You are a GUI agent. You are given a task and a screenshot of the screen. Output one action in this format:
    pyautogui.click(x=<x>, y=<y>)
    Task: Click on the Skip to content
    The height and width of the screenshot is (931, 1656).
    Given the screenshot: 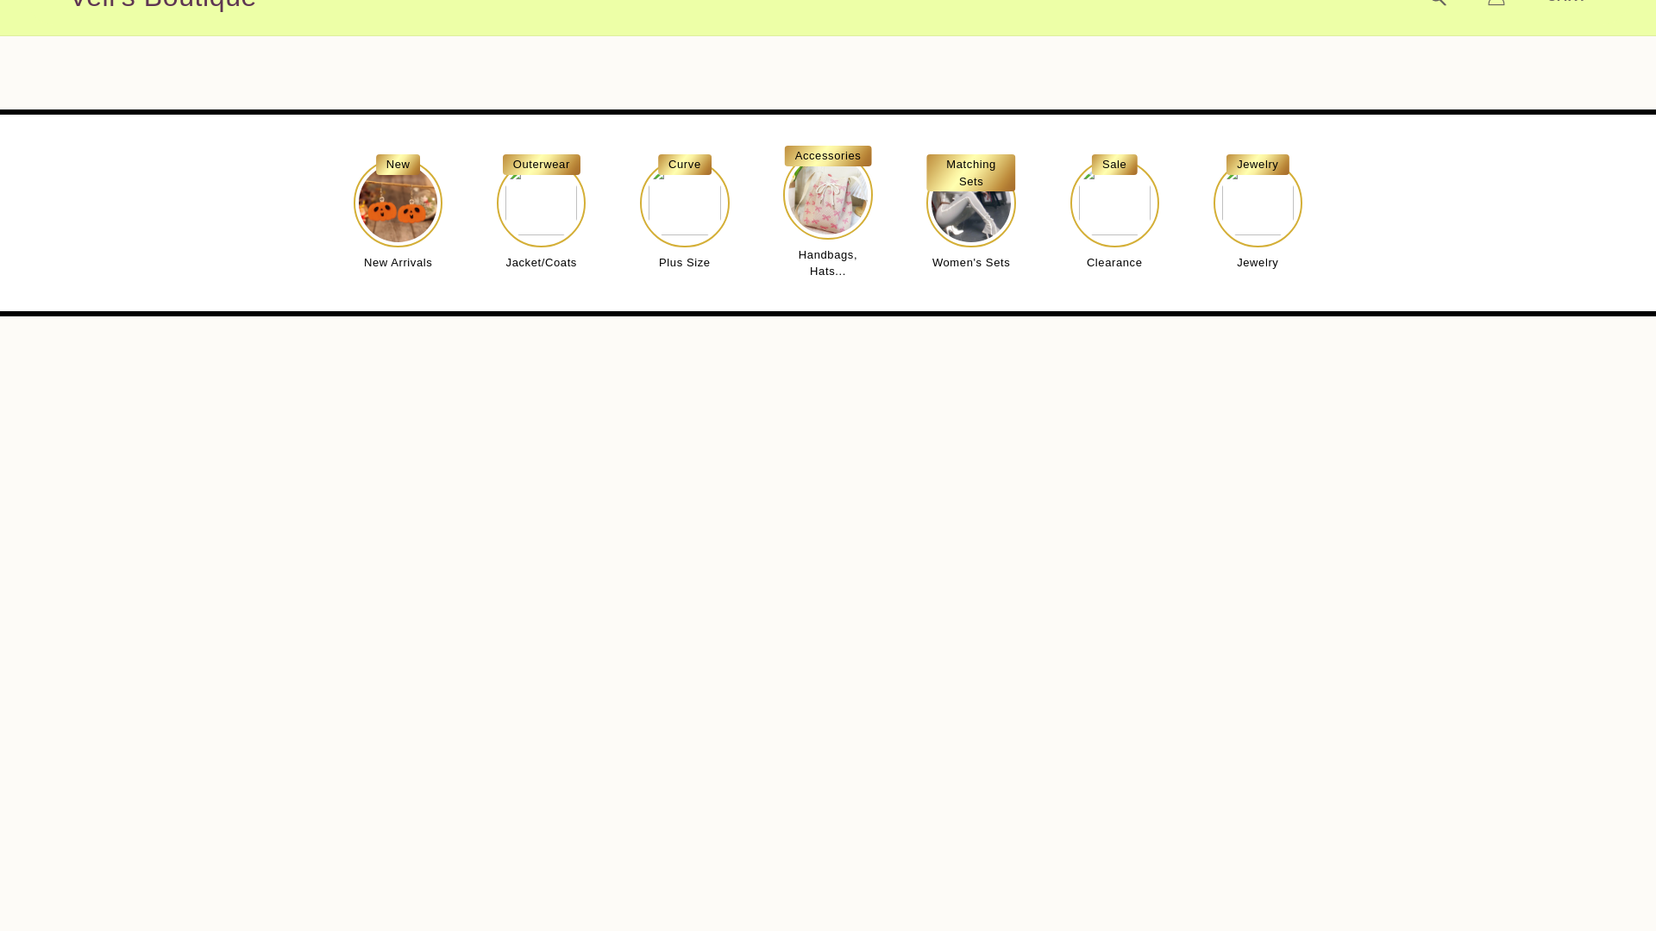 What is the action you would take?
    pyautogui.click(x=52, y=20)
    